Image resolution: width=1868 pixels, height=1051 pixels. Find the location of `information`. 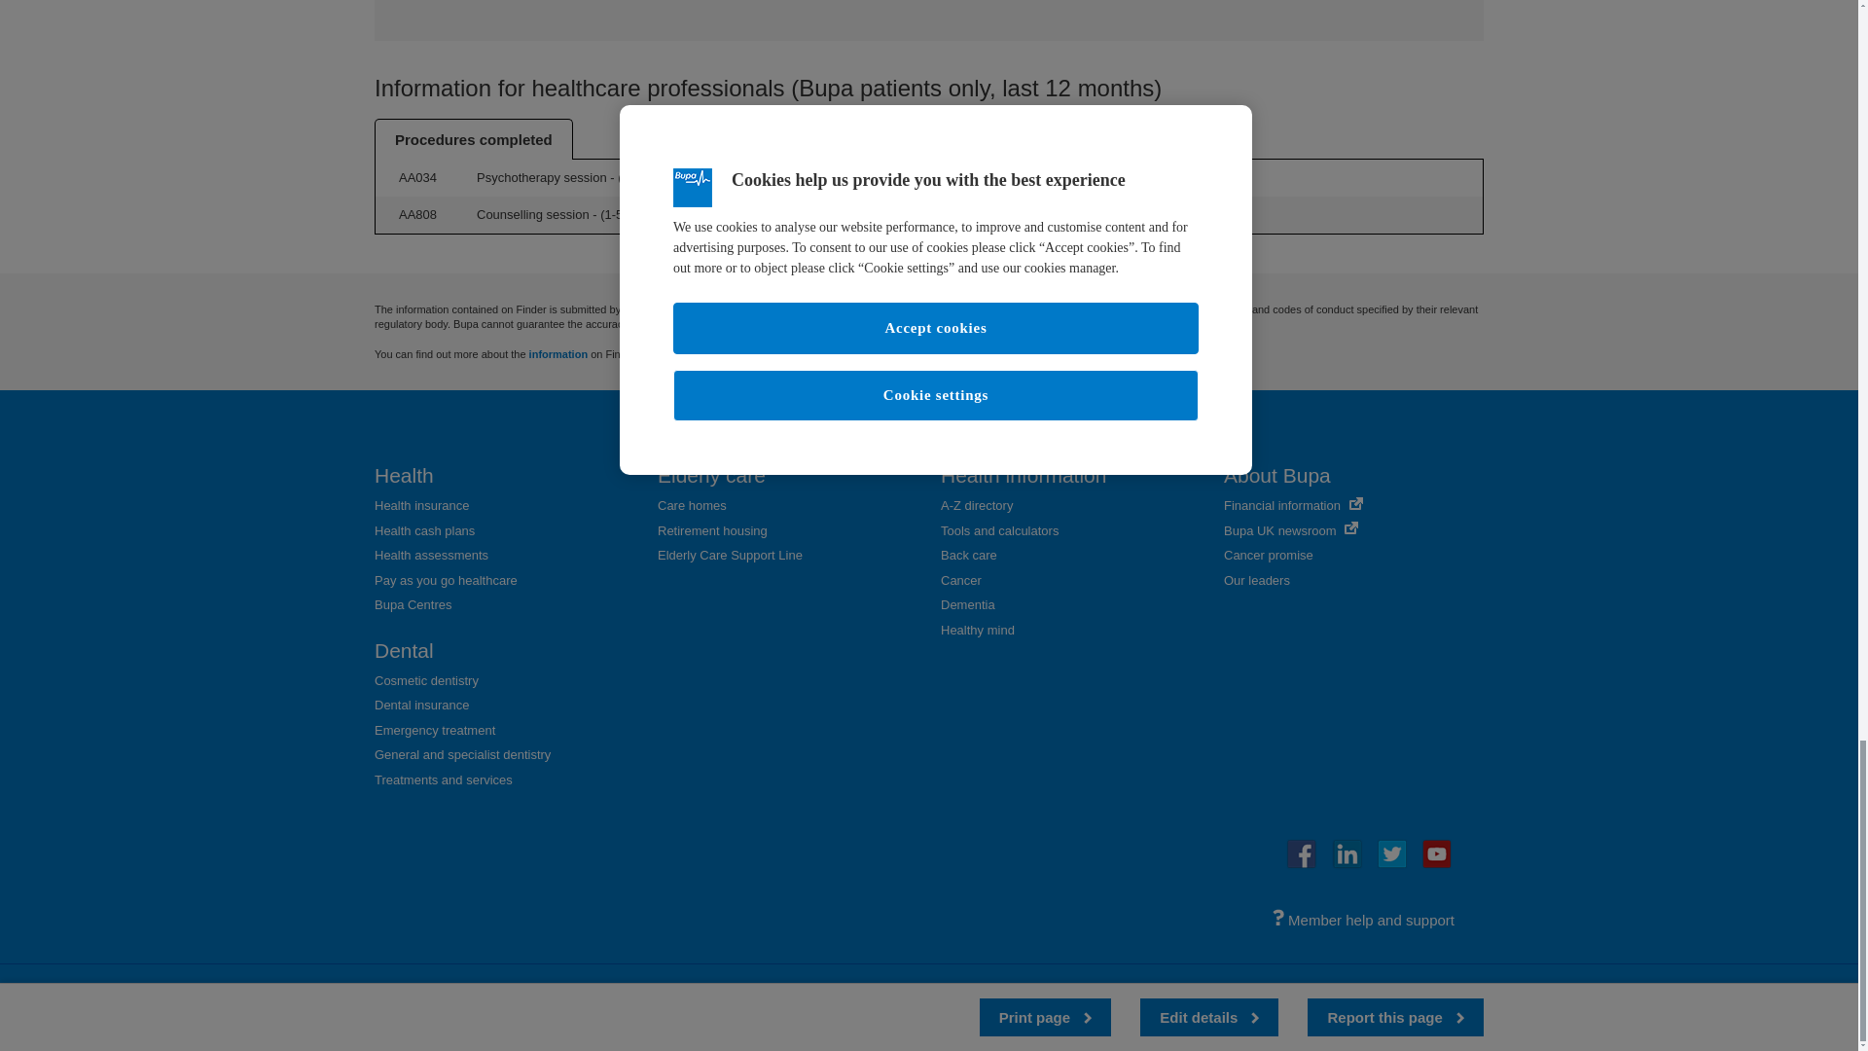

information is located at coordinates (558, 354).